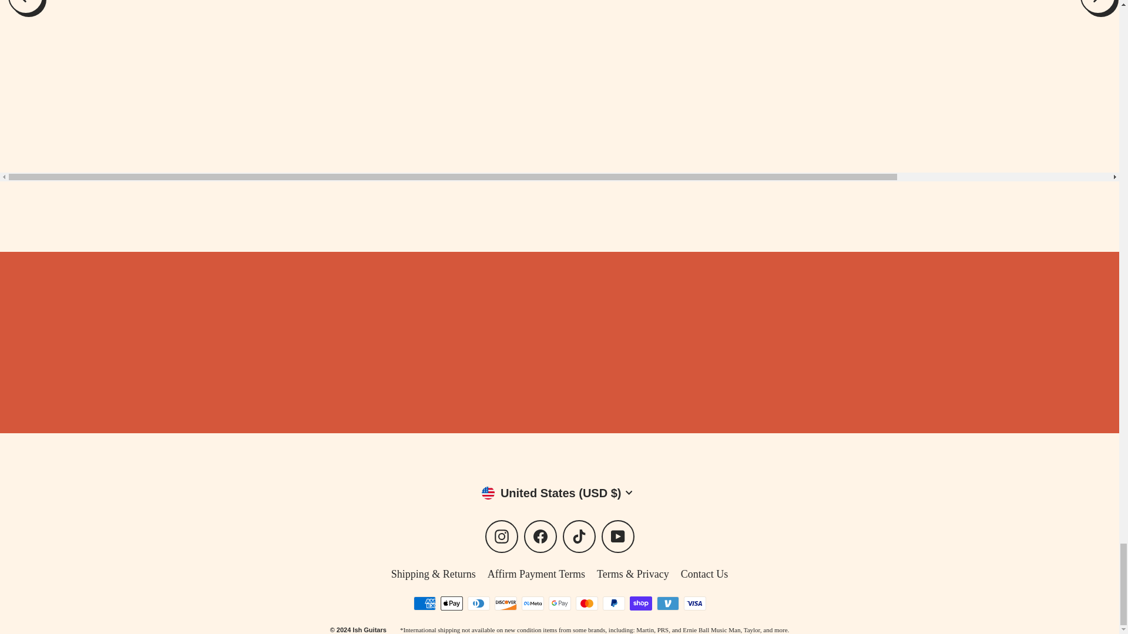  What do you see at coordinates (540, 536) in the screenshot?
I see `Ish Guitars on Facebook` at bounding box center [540, 536].